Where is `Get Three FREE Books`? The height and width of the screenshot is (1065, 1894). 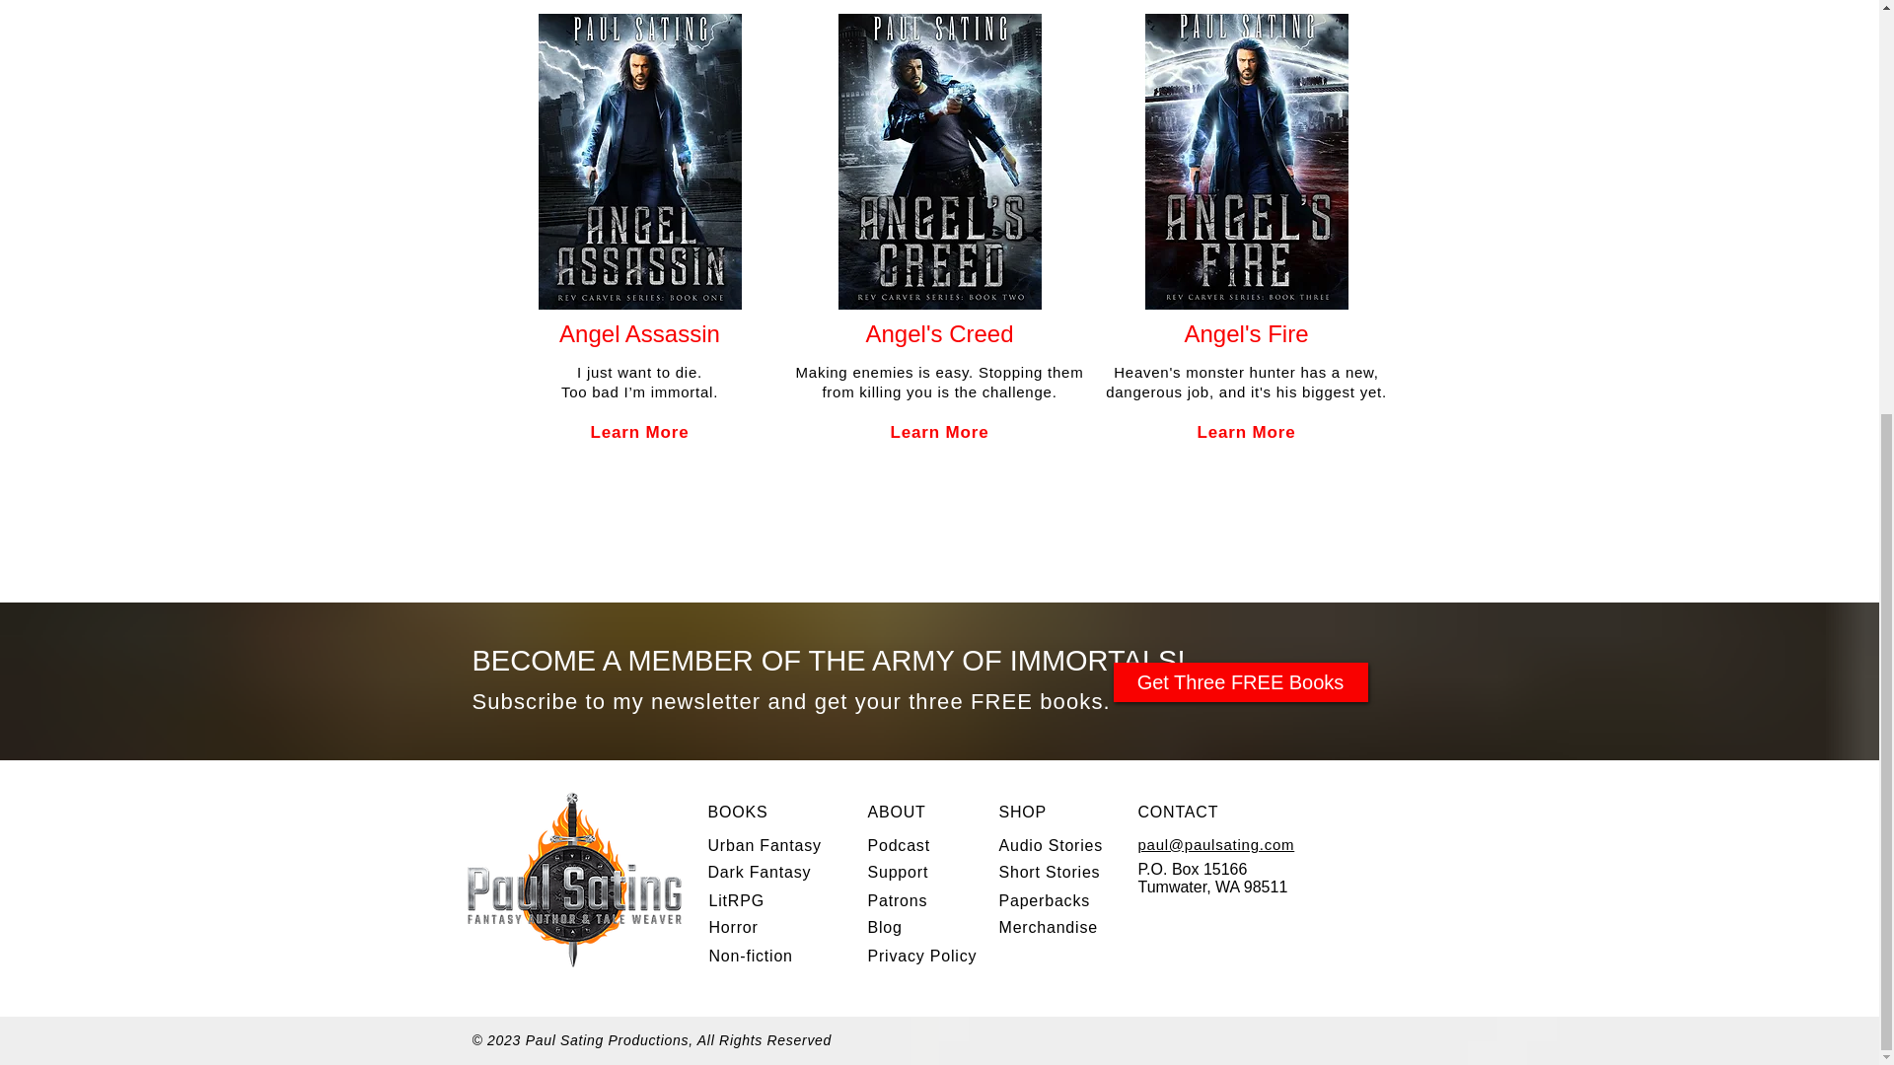
Get Three FREE Books is located at coordinates (1240, 681).